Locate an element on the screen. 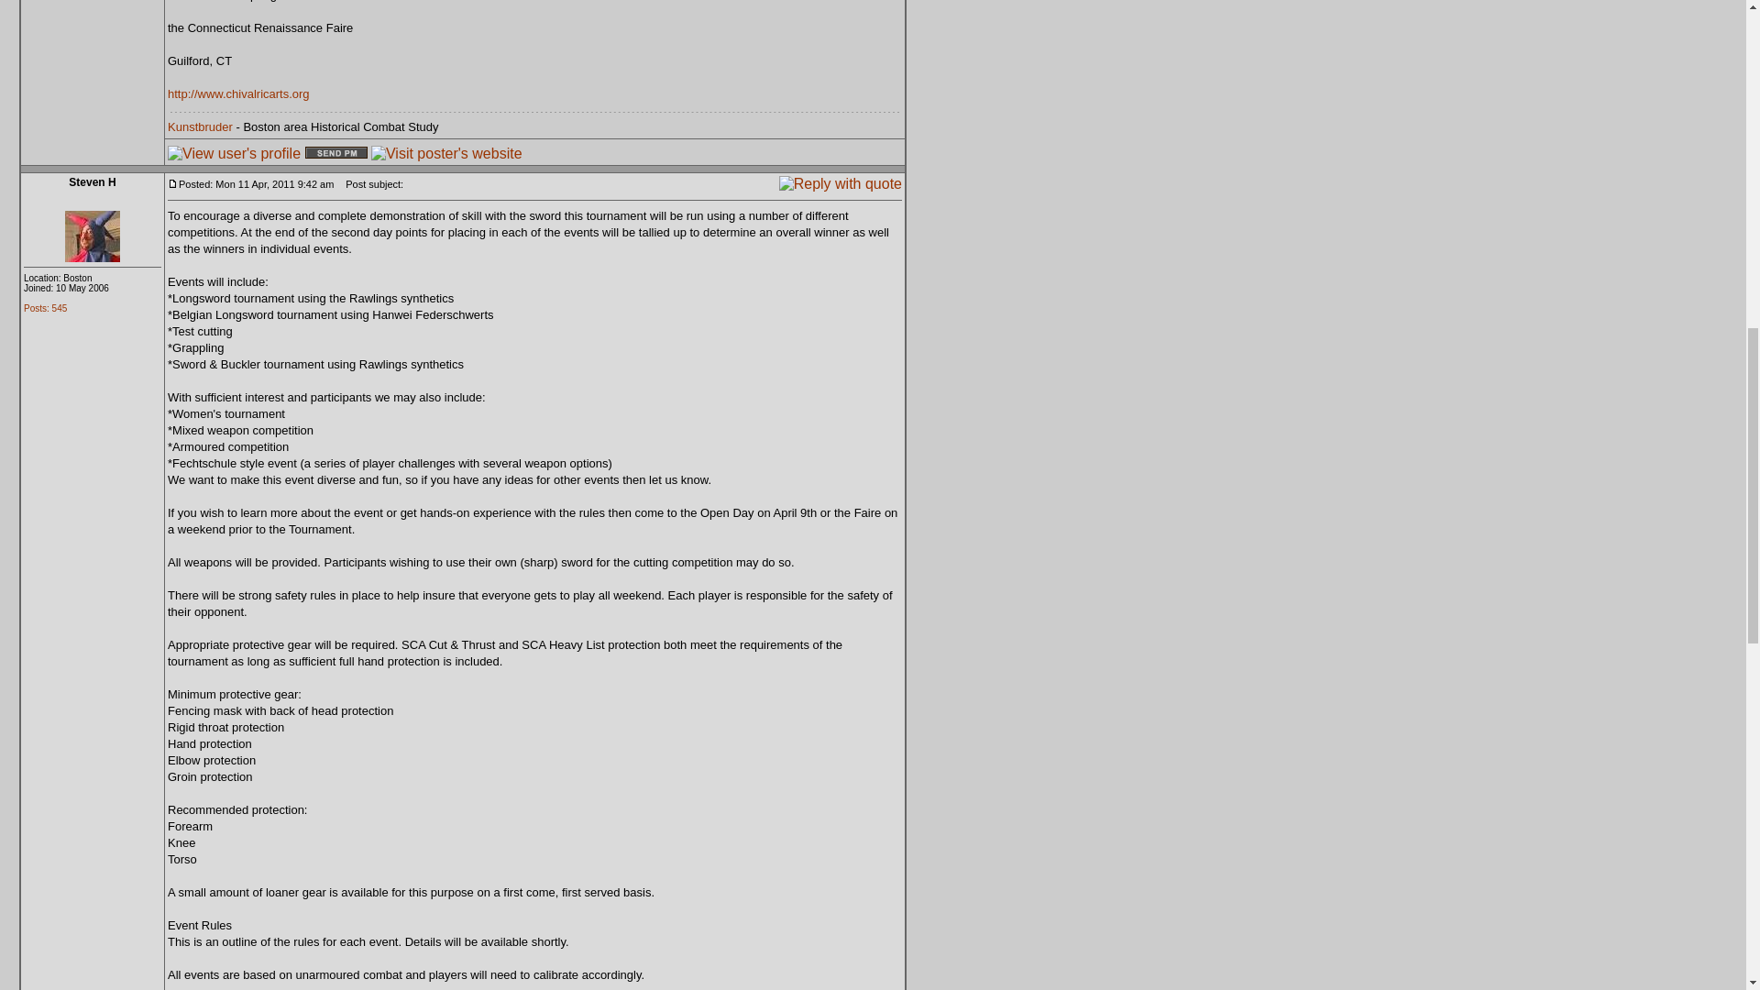 The width and height of the screenshot is (1760, 990). Kunstbruder is located at coordinates (200, 125).